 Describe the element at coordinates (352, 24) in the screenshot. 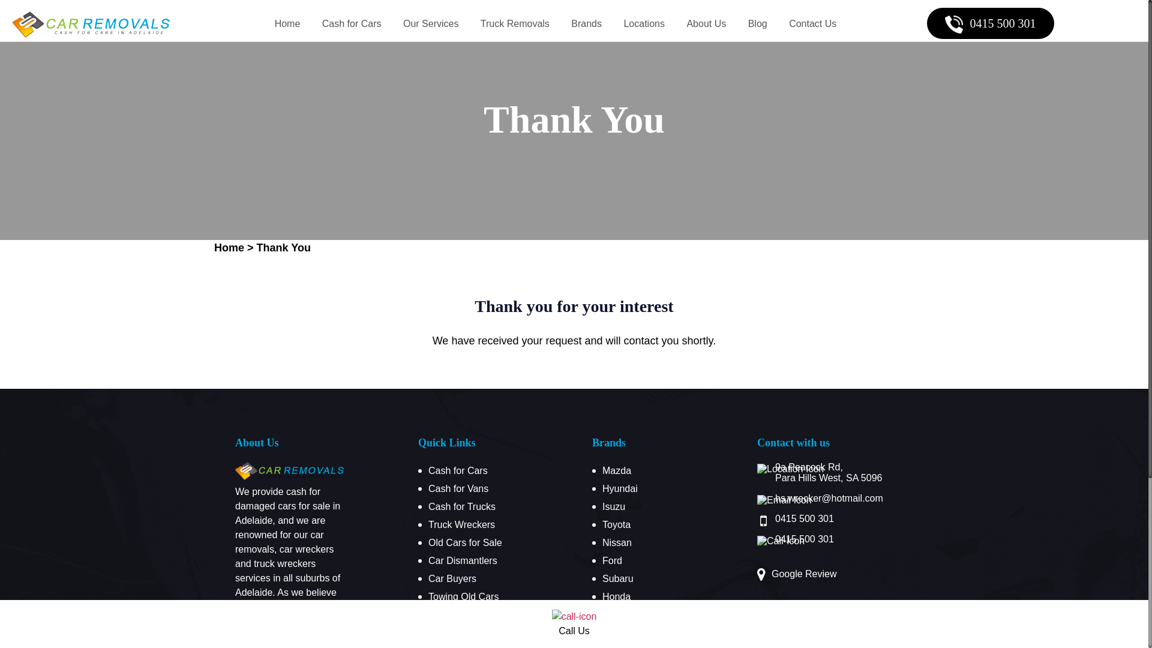

I see `Cash for Cars` at that location.